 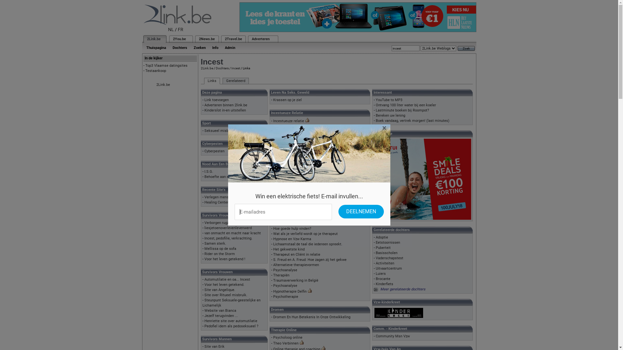 I want to click on Het gekwetste kind, so click(x=289, y=250).